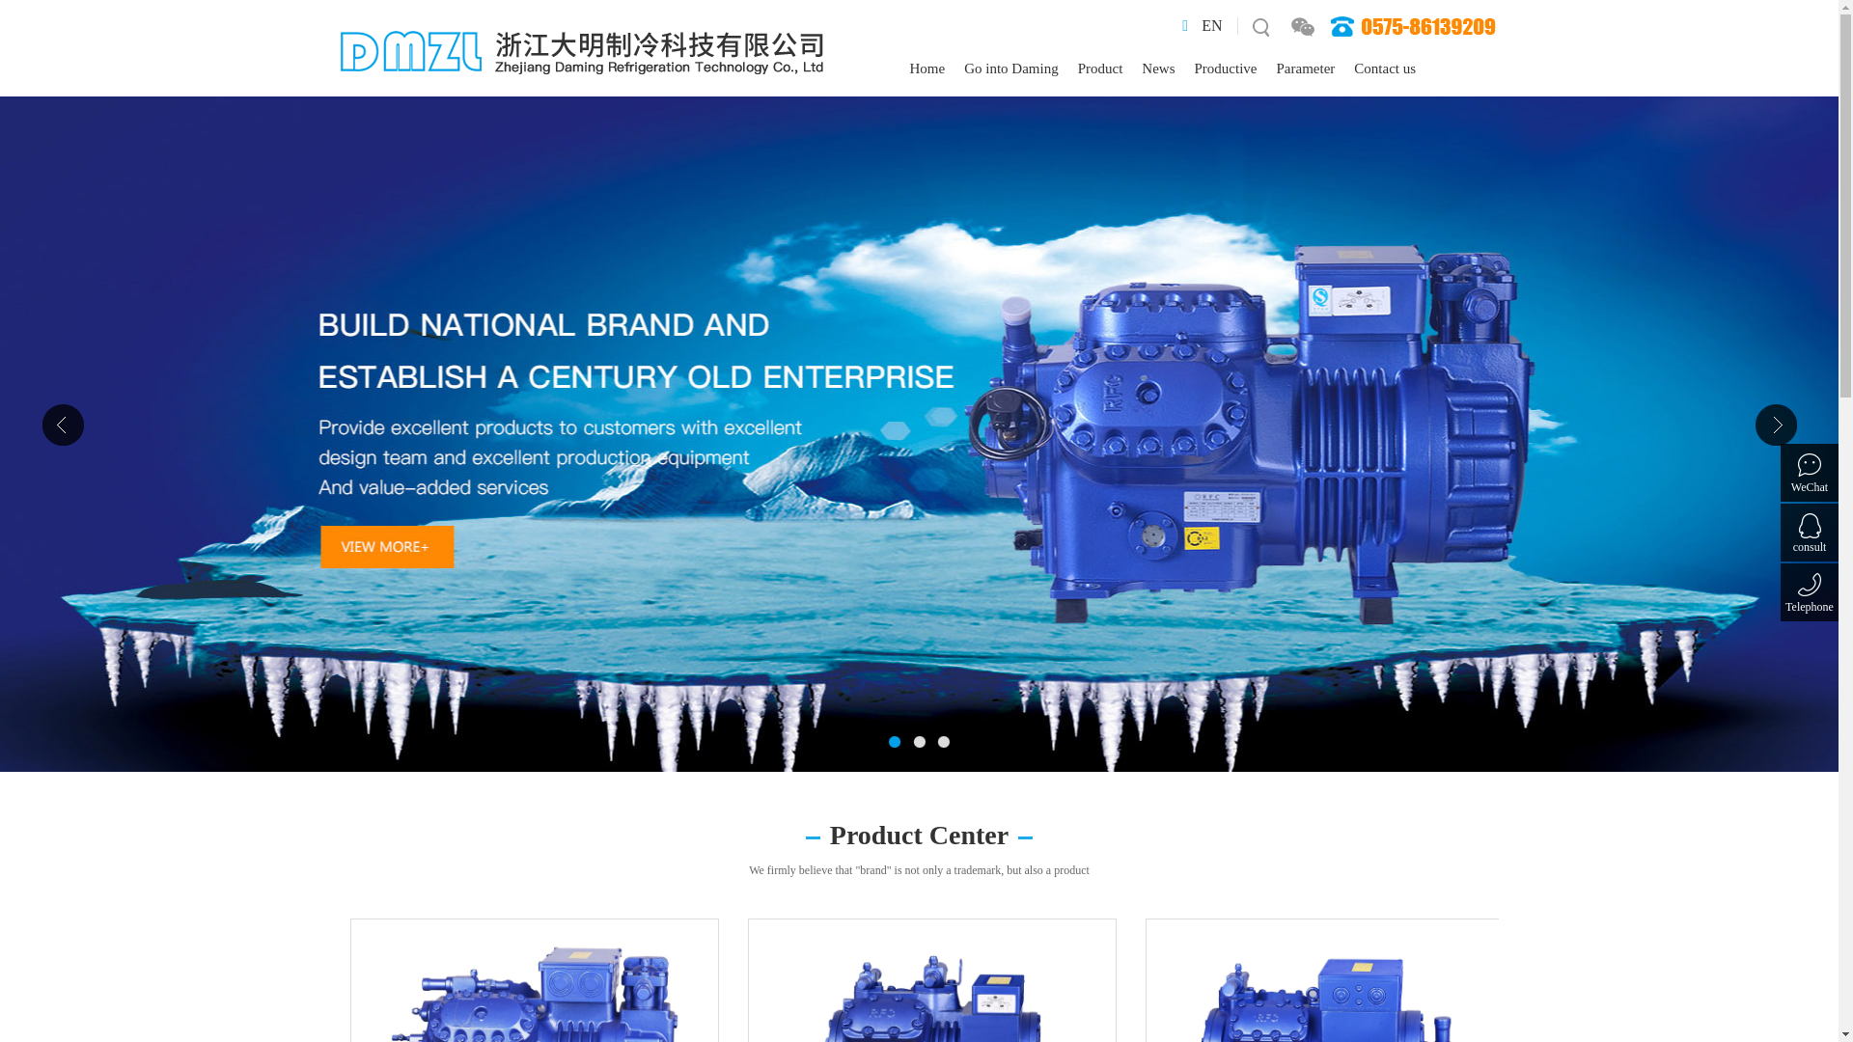 Image resolution: width=1853 pixels, height=1042 pixels. Describe the element at coordinates (1307, 69) in the screenshot. I see `Parameter` at that location.